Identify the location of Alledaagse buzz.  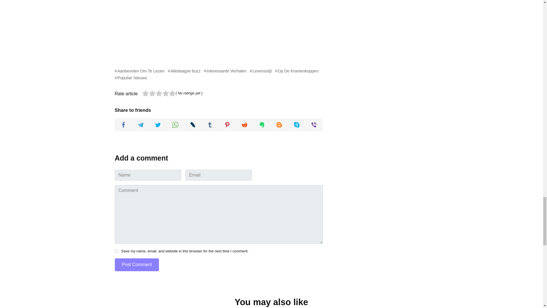
(184, 71).